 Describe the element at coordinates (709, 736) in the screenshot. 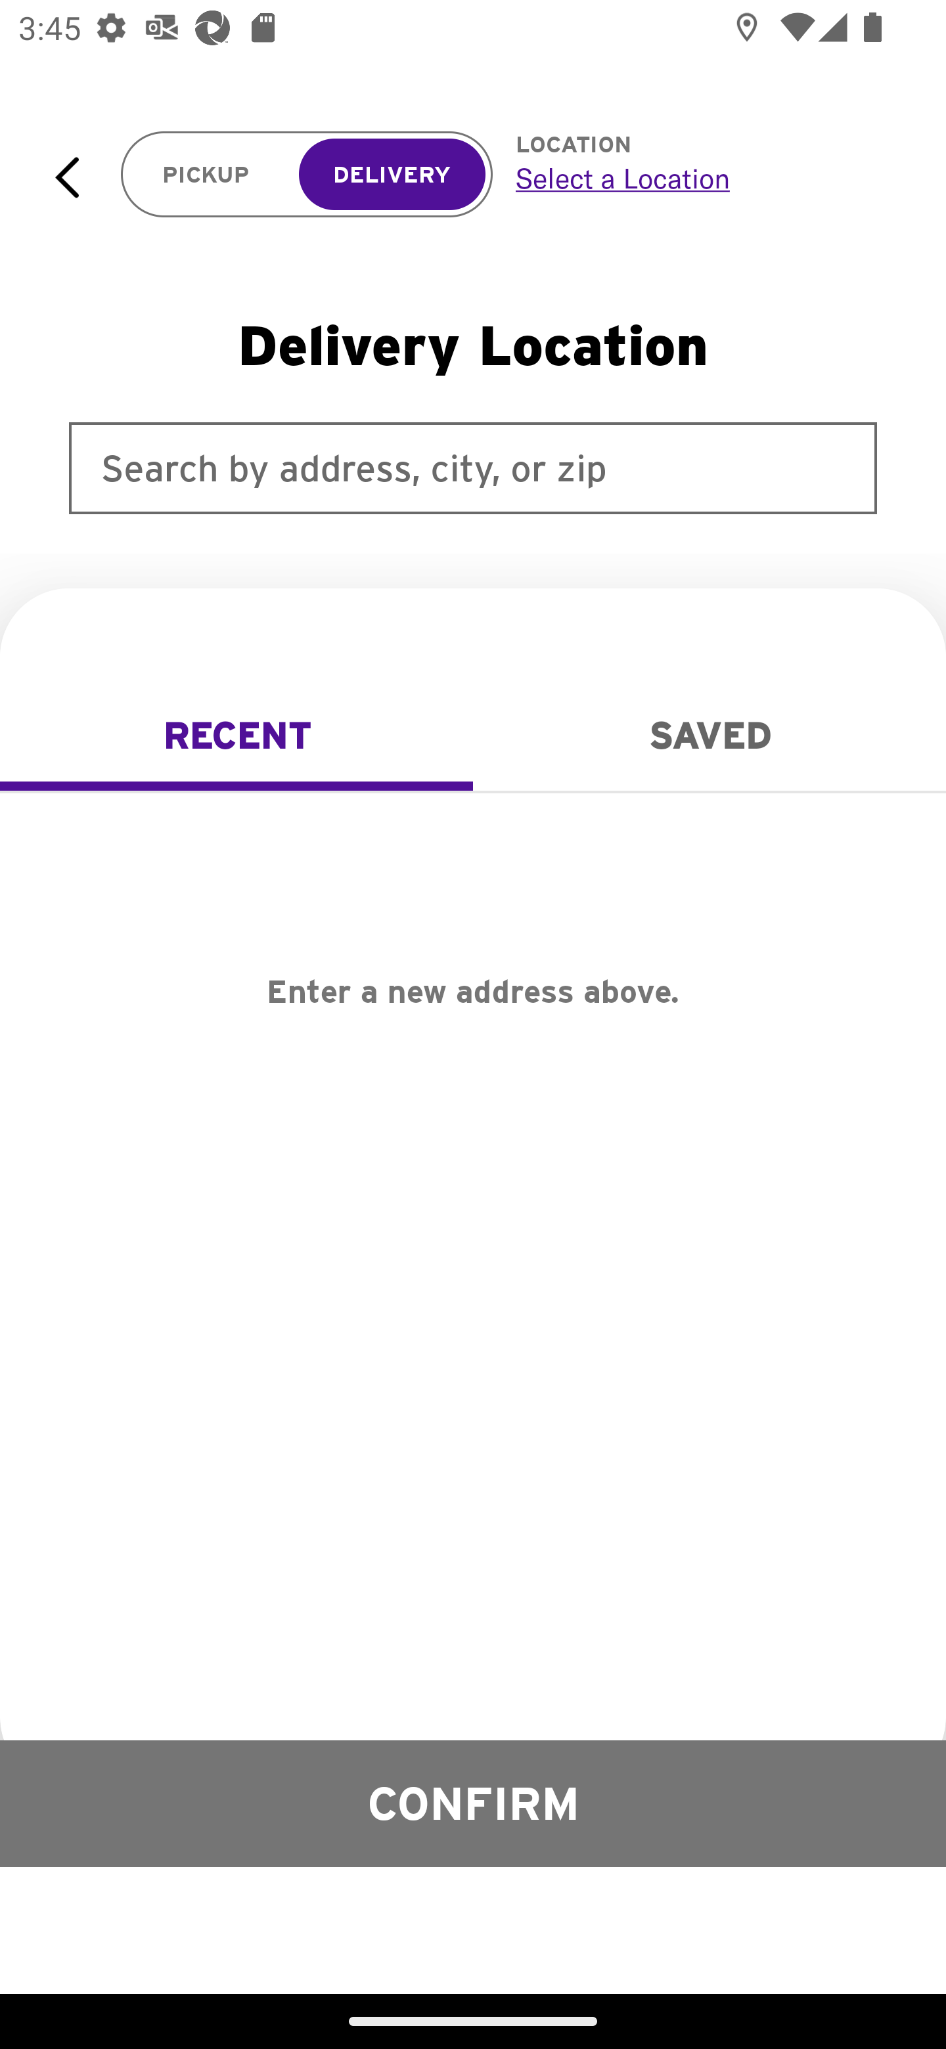

I see `Saved SAVED` at that location.